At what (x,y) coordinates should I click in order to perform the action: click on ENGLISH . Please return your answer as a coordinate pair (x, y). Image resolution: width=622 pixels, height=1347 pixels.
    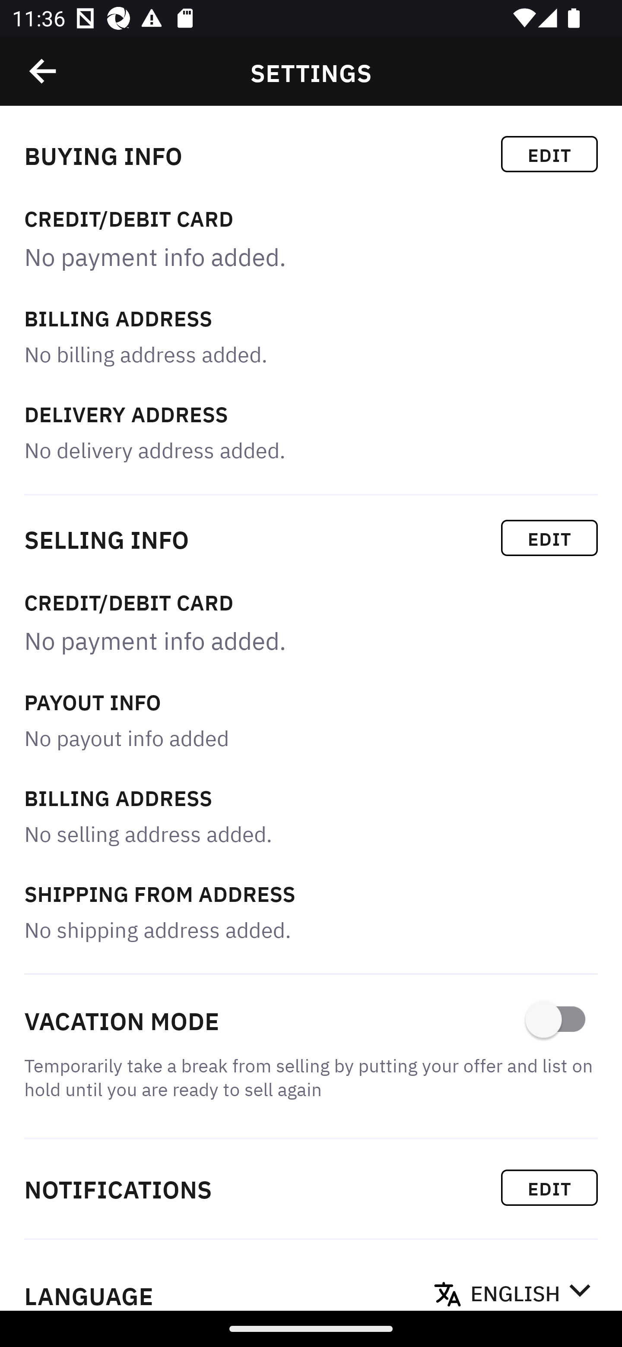
    Looking at the image, I should click on (530, 1288).